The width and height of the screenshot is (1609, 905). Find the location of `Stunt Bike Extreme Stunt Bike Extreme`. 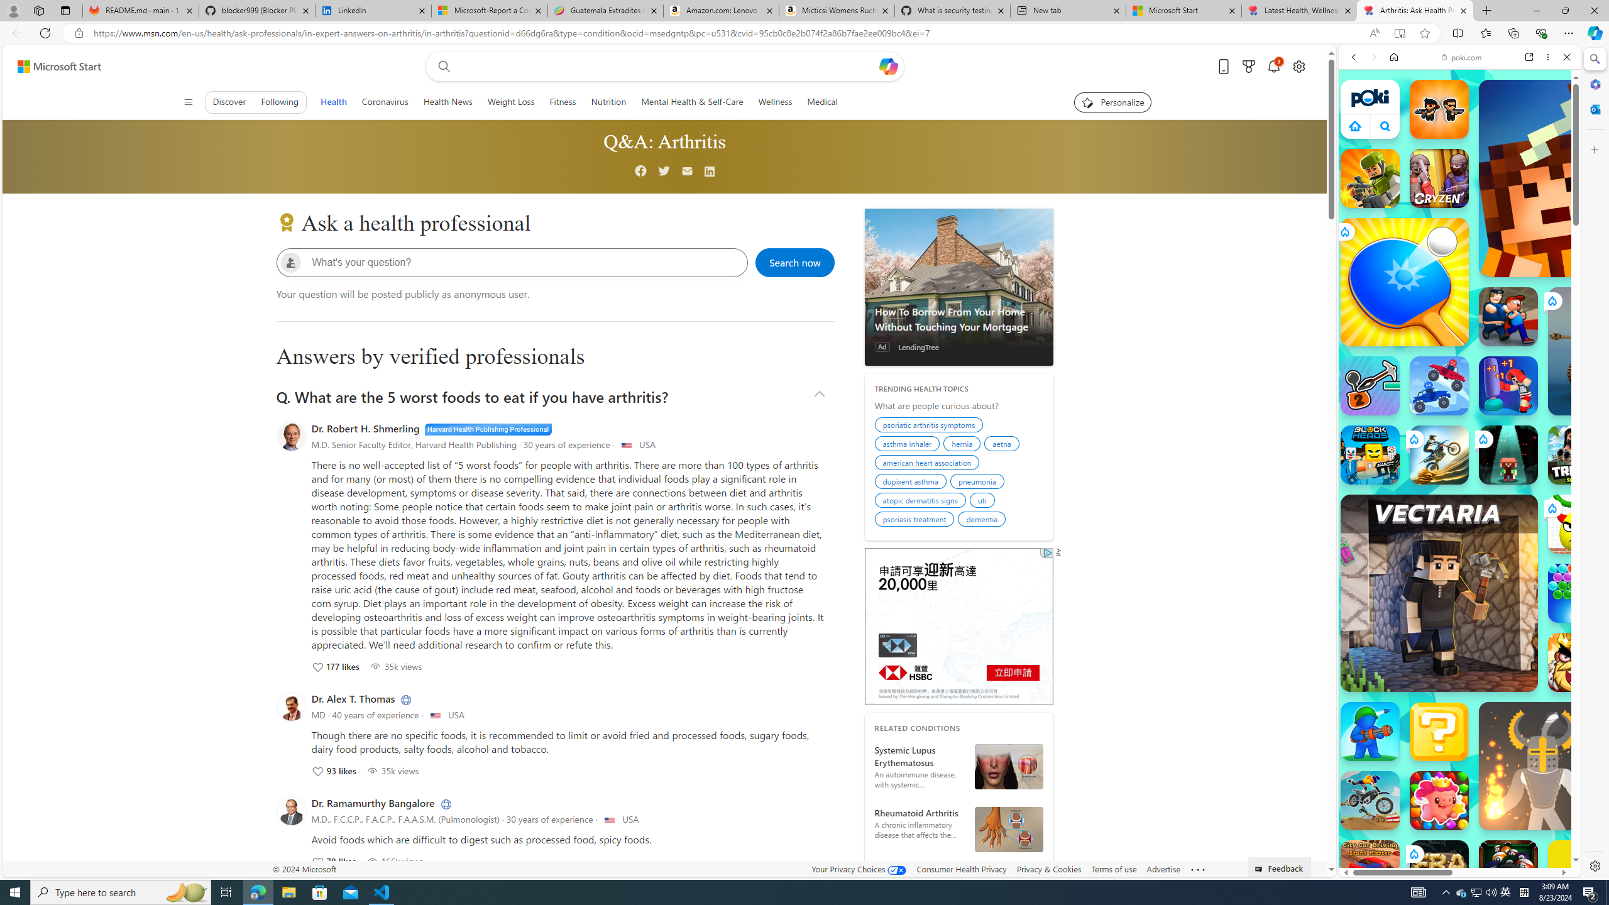

Stunt Bike Extreme Stunt Bike Extreme is located at coordinates (1439, 454).